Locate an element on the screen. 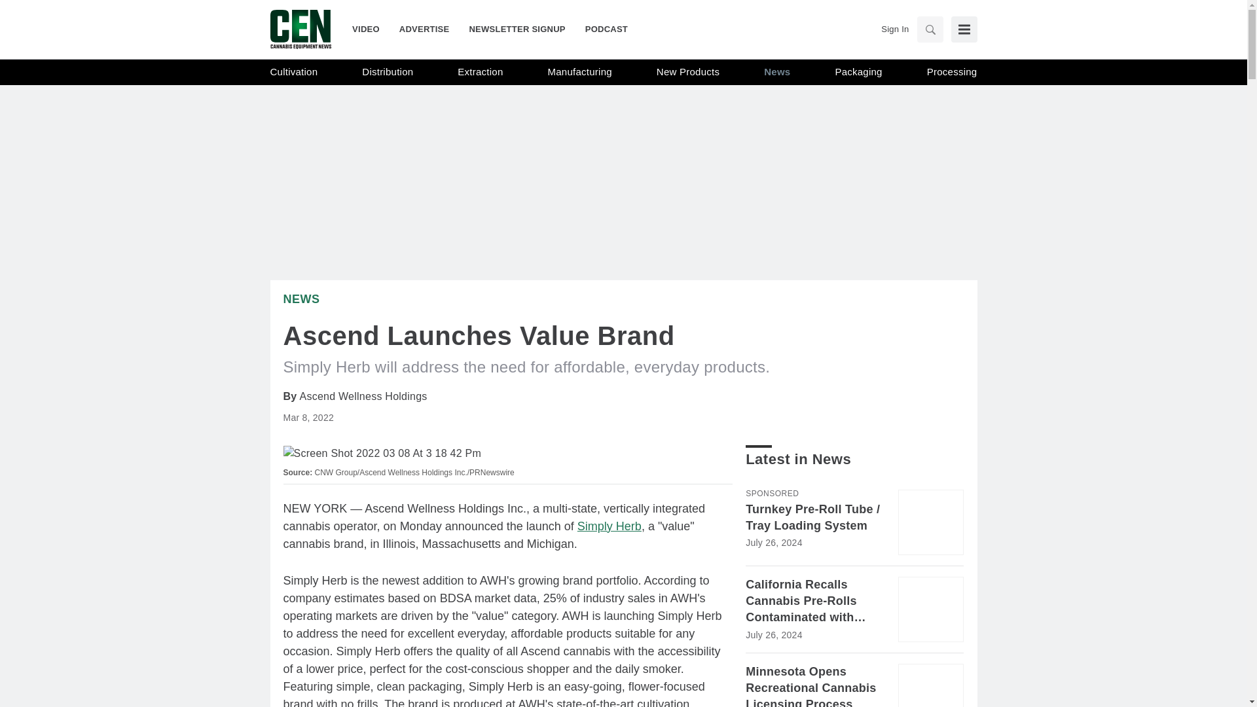 The height and width of the screenshot is (707, 1257). Extraction is located at coordinates (480, 72).